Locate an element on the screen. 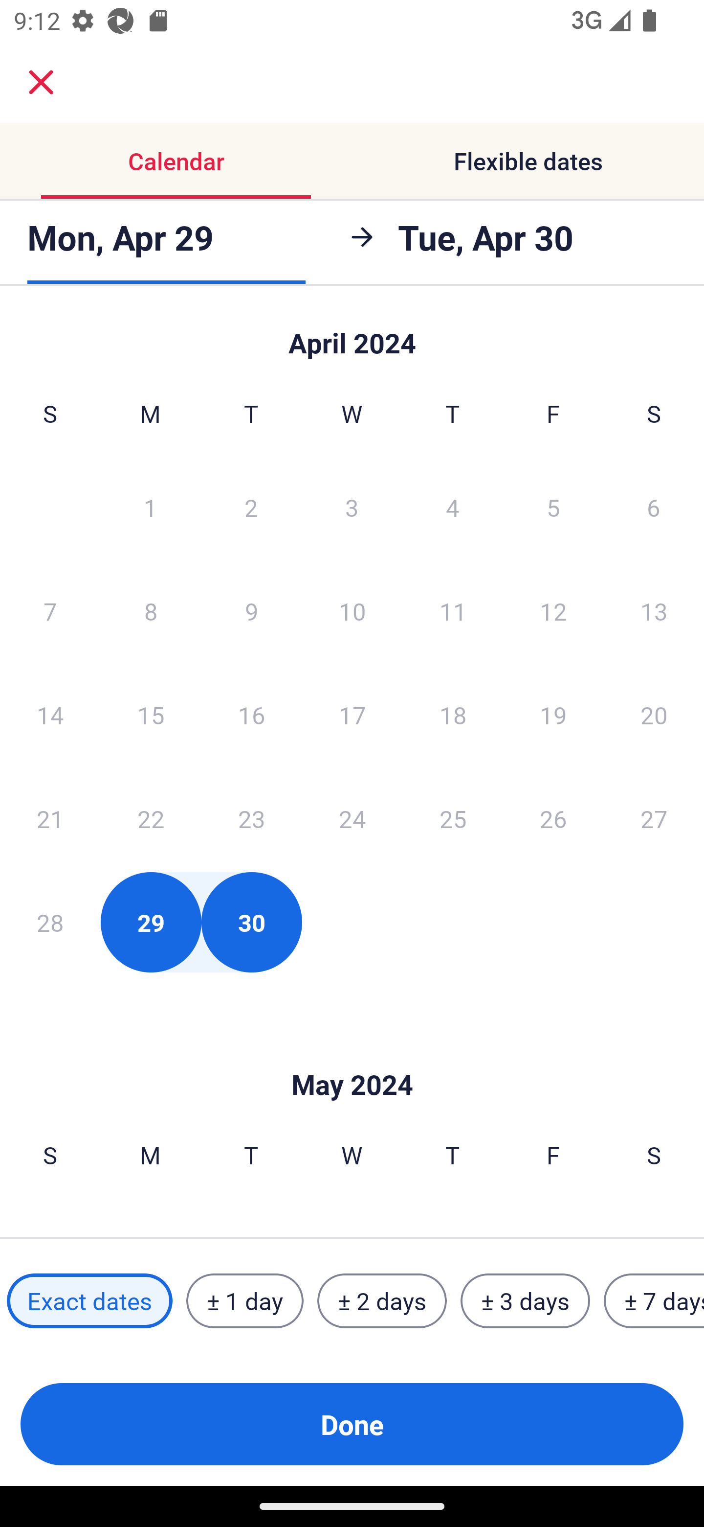 Image resolution: width=704 pixels, height=1527 pixels. 27 Saturday, April 27, 2024 is located at coordinates (654, 818).